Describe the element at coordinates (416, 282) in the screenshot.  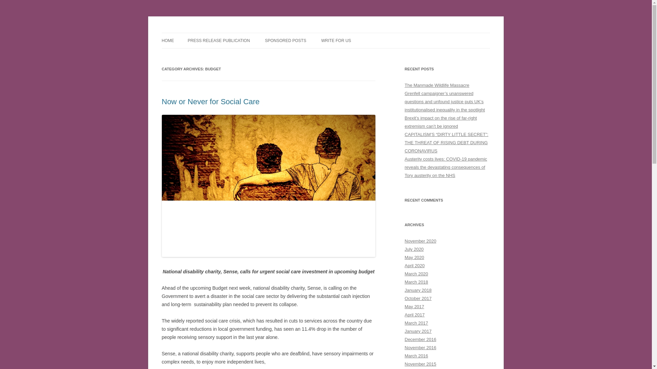
I see `March 2018` at that location.